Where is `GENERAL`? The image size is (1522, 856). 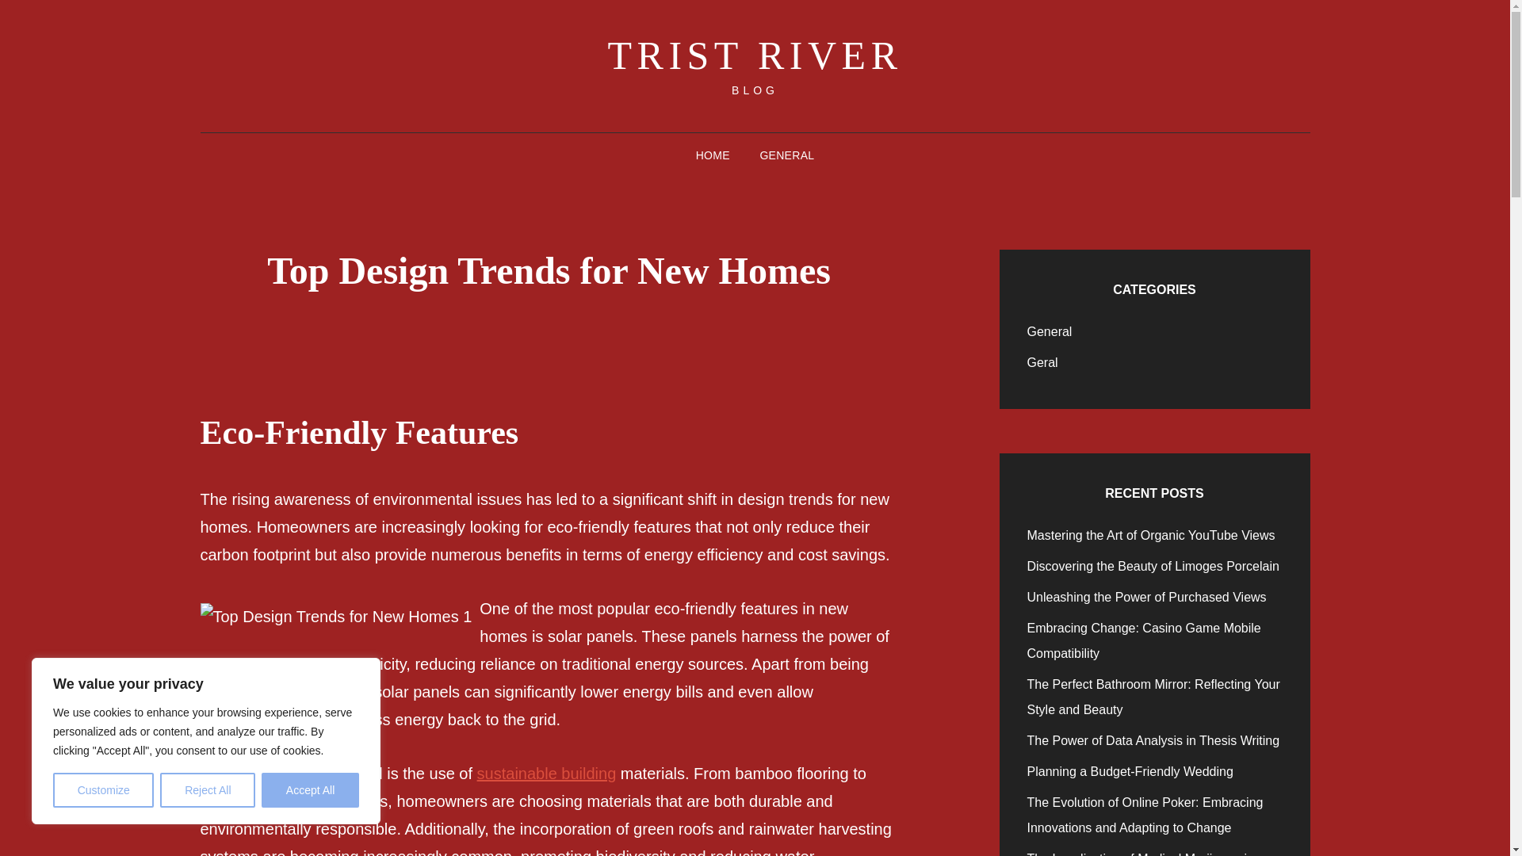
GENERAL is located at coordinates (786, 155).